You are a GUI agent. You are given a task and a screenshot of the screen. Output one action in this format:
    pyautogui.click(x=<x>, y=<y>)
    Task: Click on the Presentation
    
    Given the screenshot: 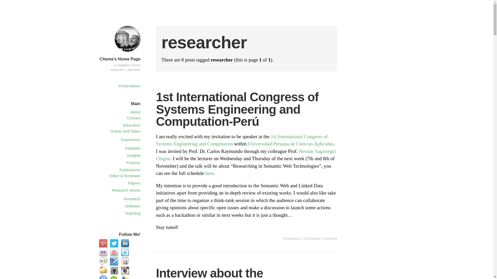 What is the action you would take?
    pyautogui.click(x=129, y=86)
    